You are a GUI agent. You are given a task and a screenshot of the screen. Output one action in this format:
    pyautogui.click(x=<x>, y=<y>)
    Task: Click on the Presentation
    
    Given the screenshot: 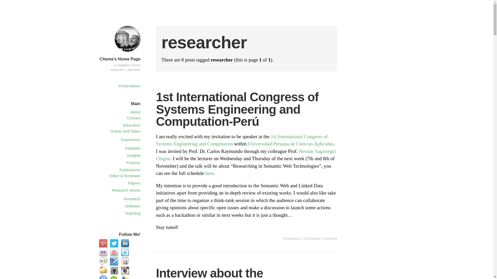 What is the action you would take?
    pyautogui.click(x=129, y=86)
    